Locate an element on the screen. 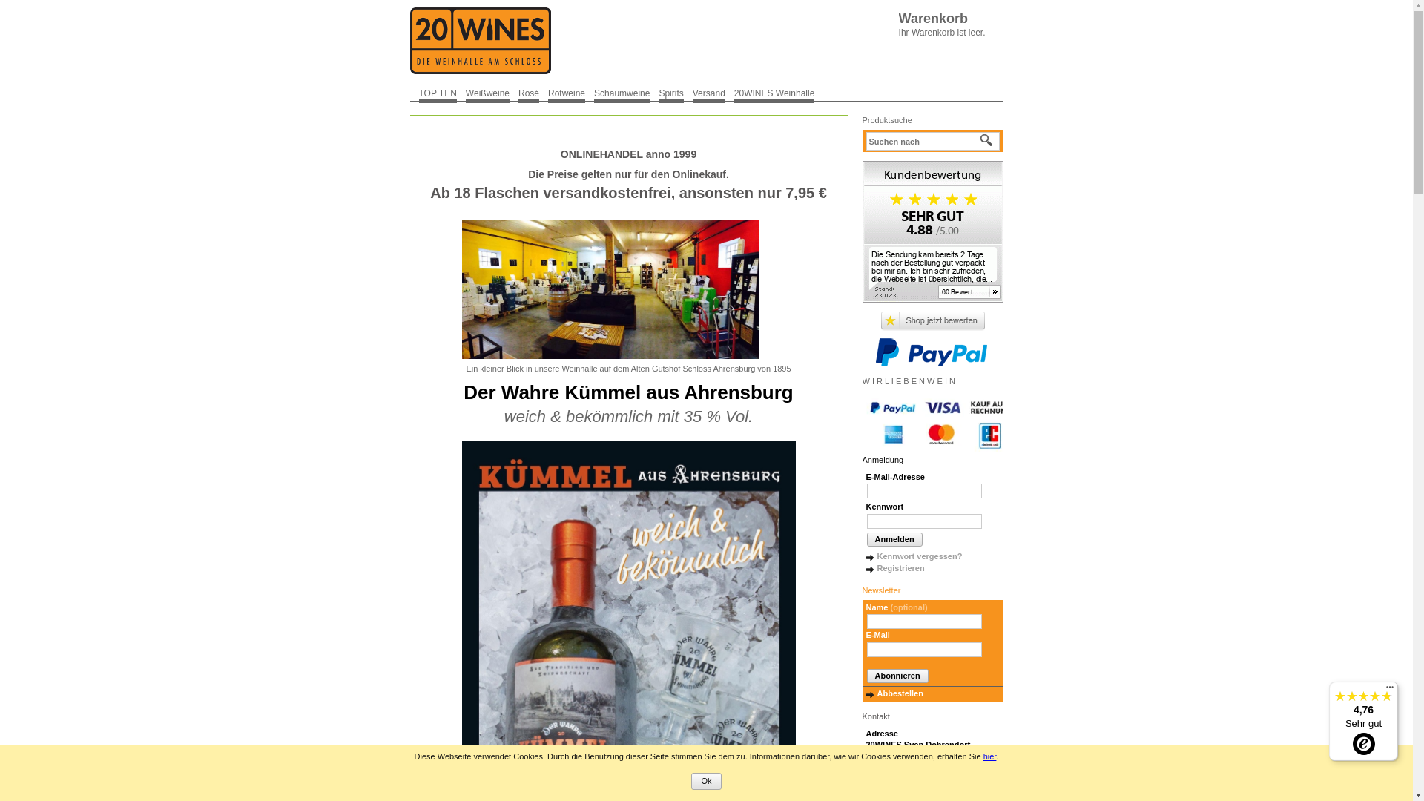 This screenshot has height=801, width=1424. TOP TEN is located at coordinates (438, 93).